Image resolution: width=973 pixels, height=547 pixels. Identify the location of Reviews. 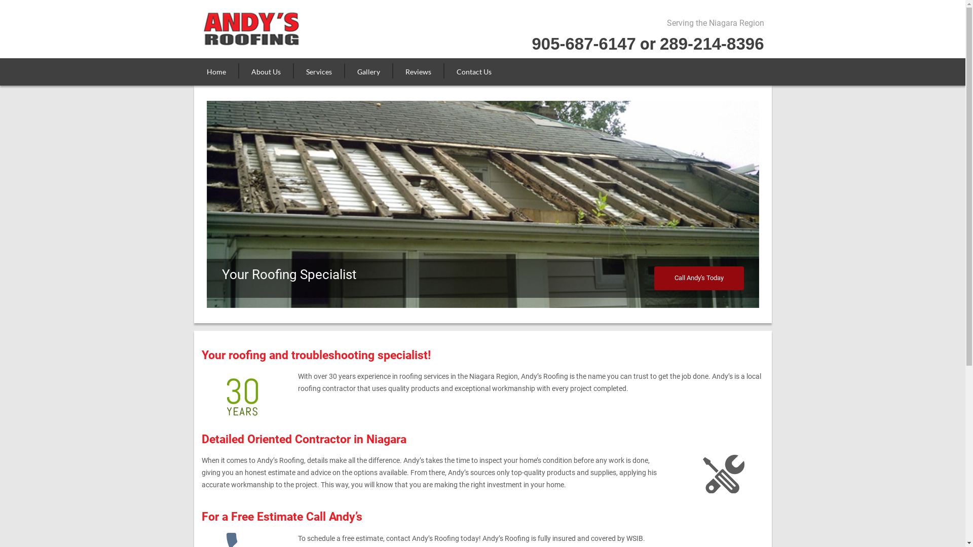
(418, 72).